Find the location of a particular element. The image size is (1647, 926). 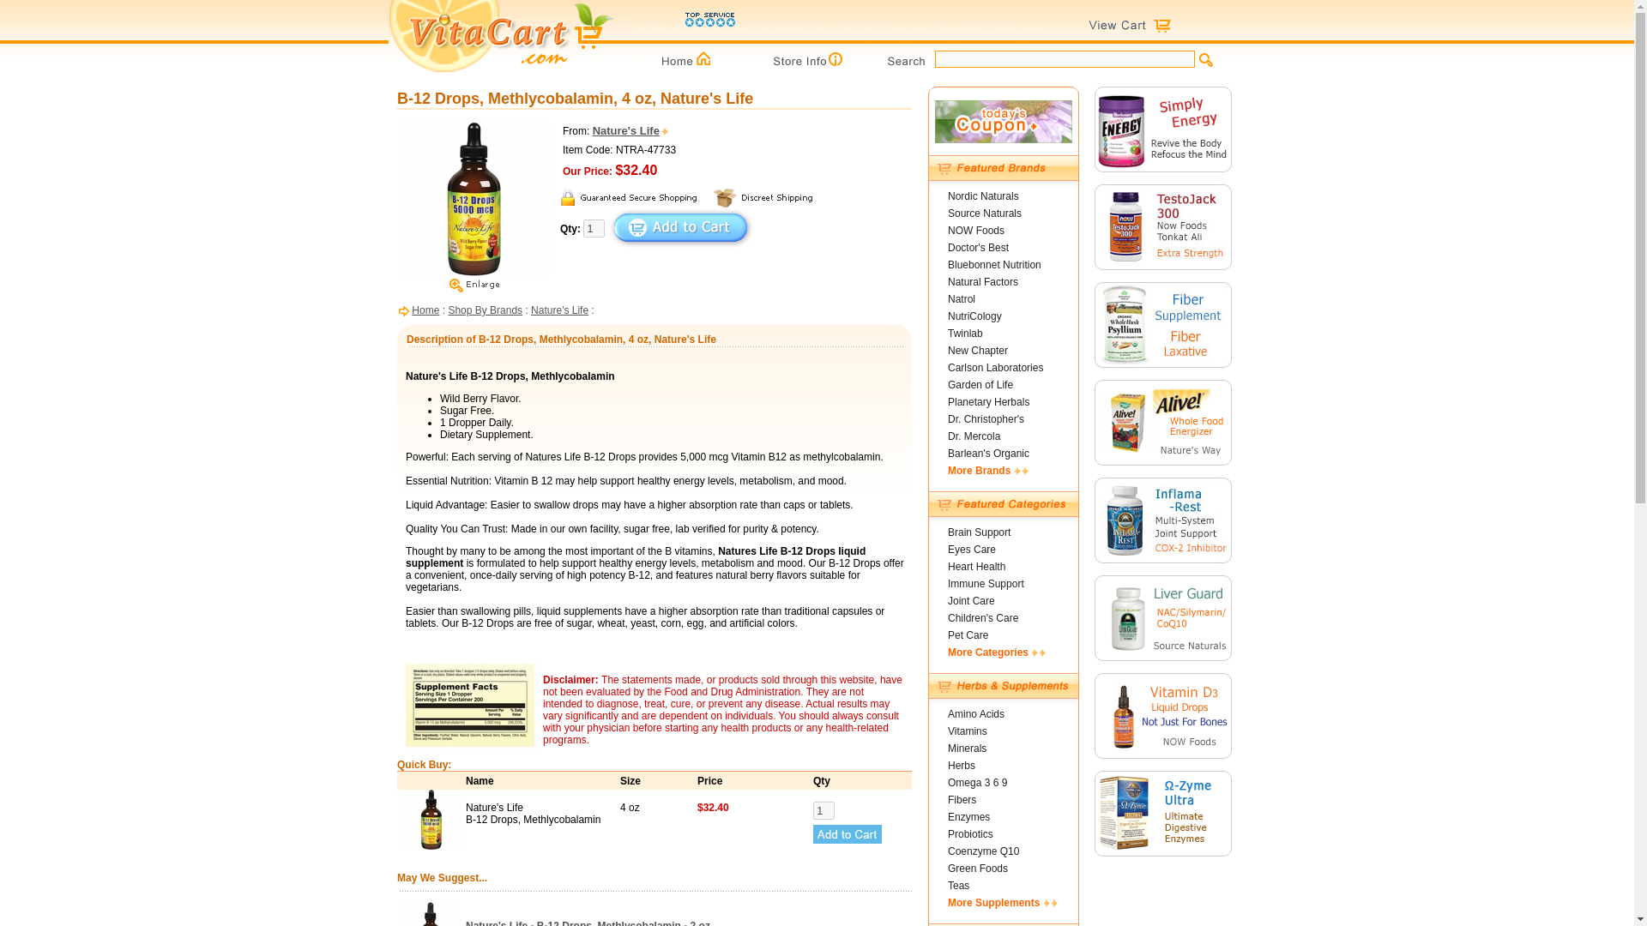

NOW Foods is located at coordinates (976, 231).